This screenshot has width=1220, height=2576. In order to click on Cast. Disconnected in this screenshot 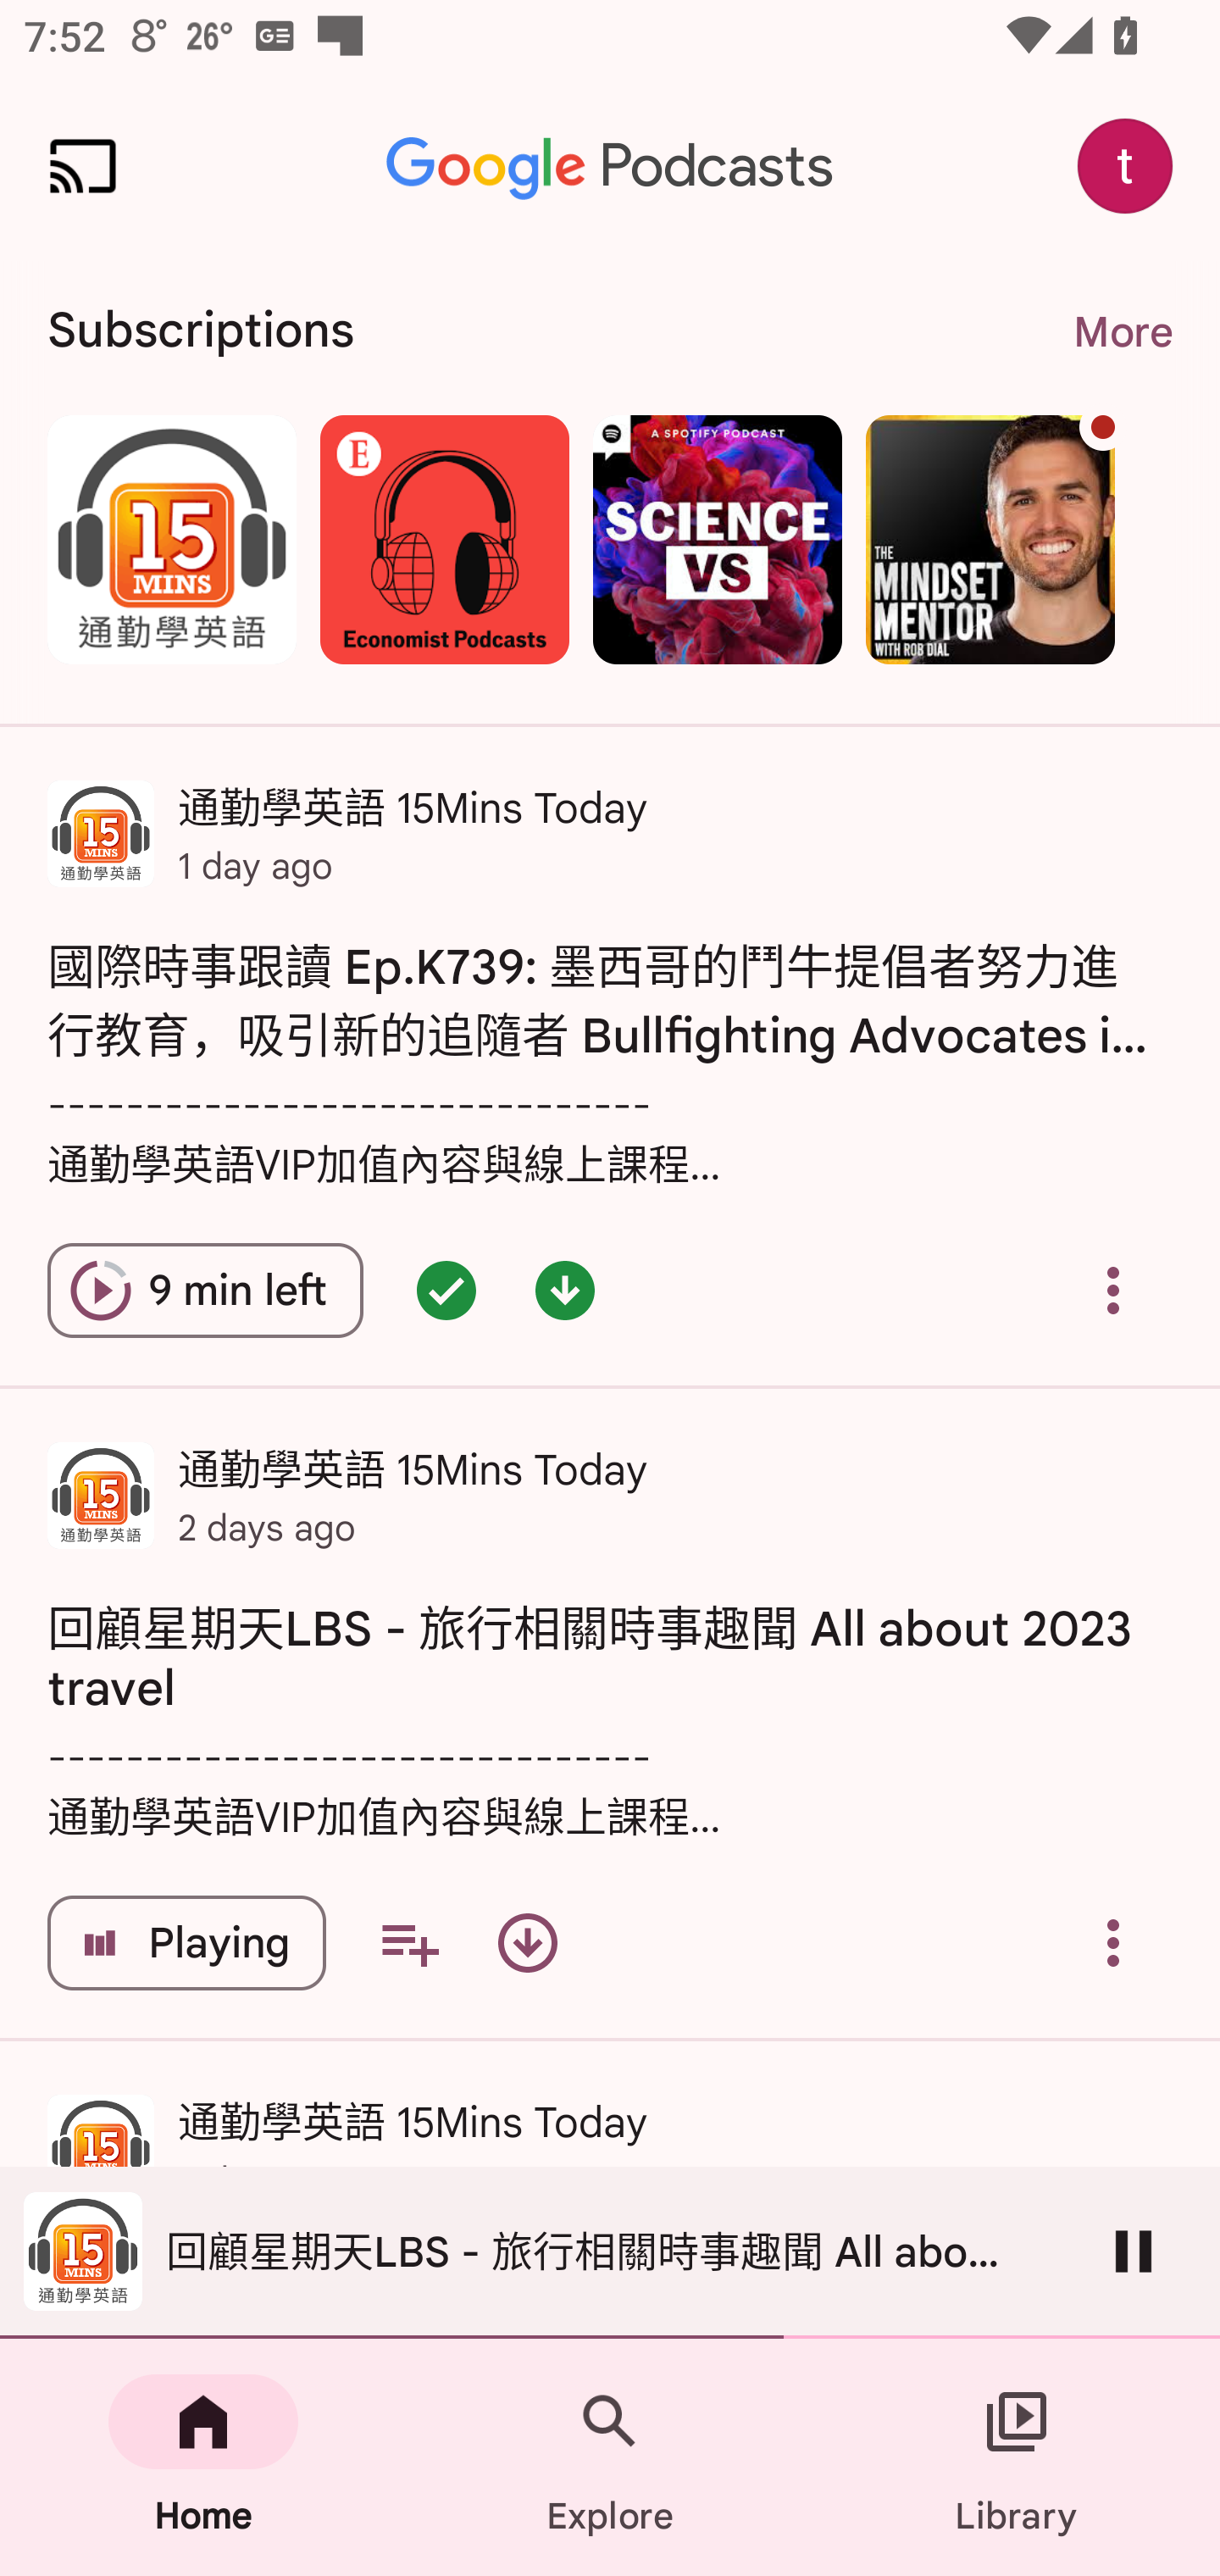, I will do `click(83, 166)`.